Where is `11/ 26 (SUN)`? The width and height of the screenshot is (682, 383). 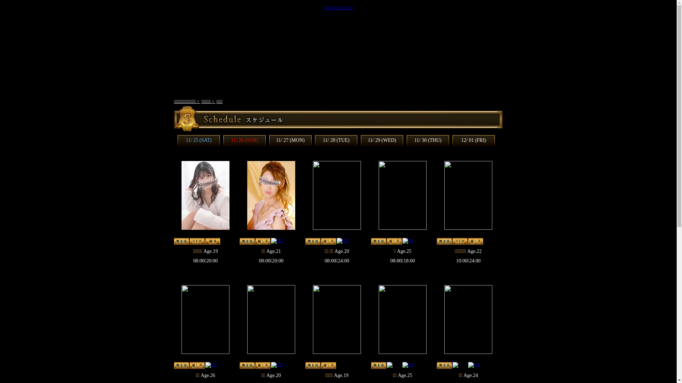 11/ 26 (SUN) is located at coordinates (245, 140).